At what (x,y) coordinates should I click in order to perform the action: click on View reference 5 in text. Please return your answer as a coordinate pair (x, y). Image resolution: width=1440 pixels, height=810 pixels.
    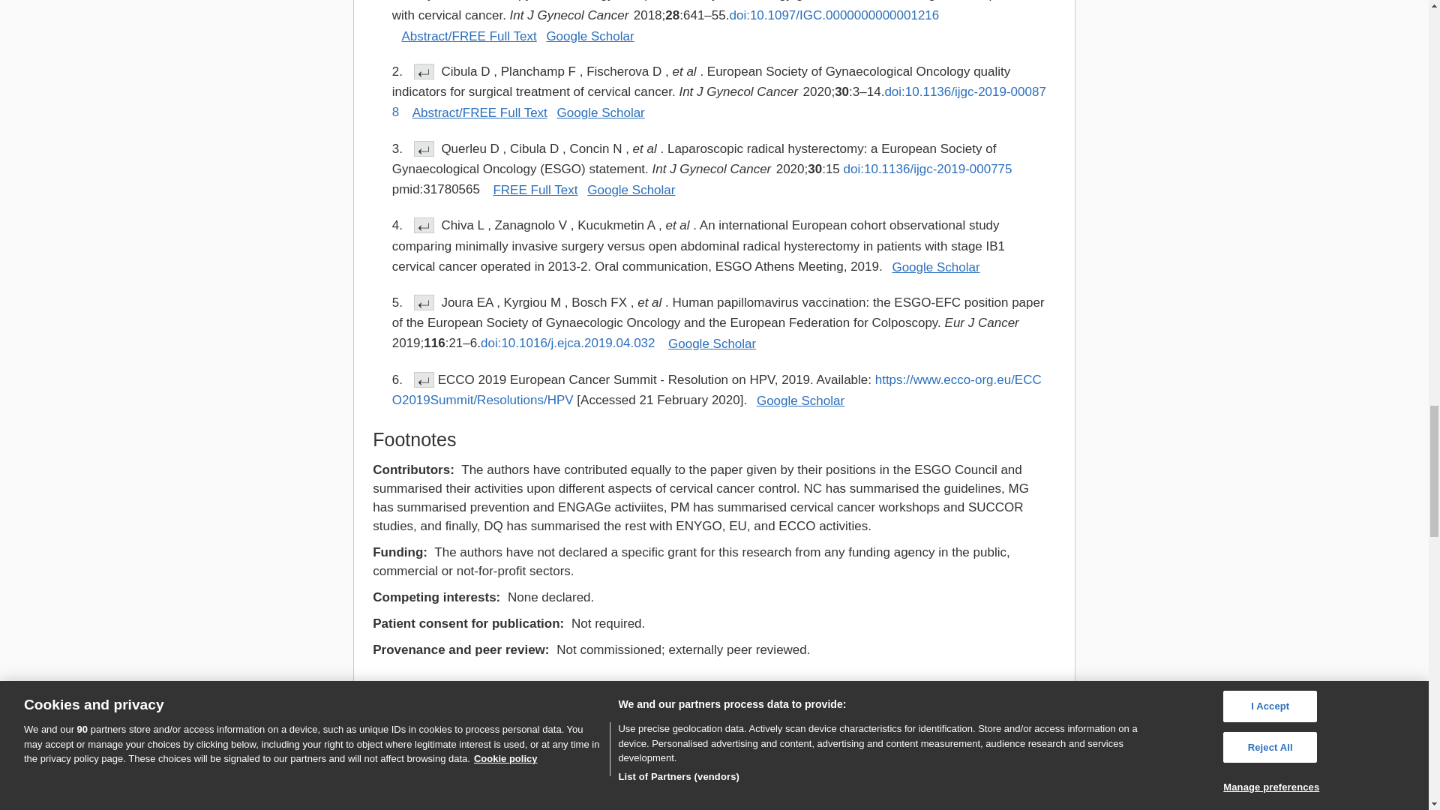
    Looking at the image, I should click on (424, 302).